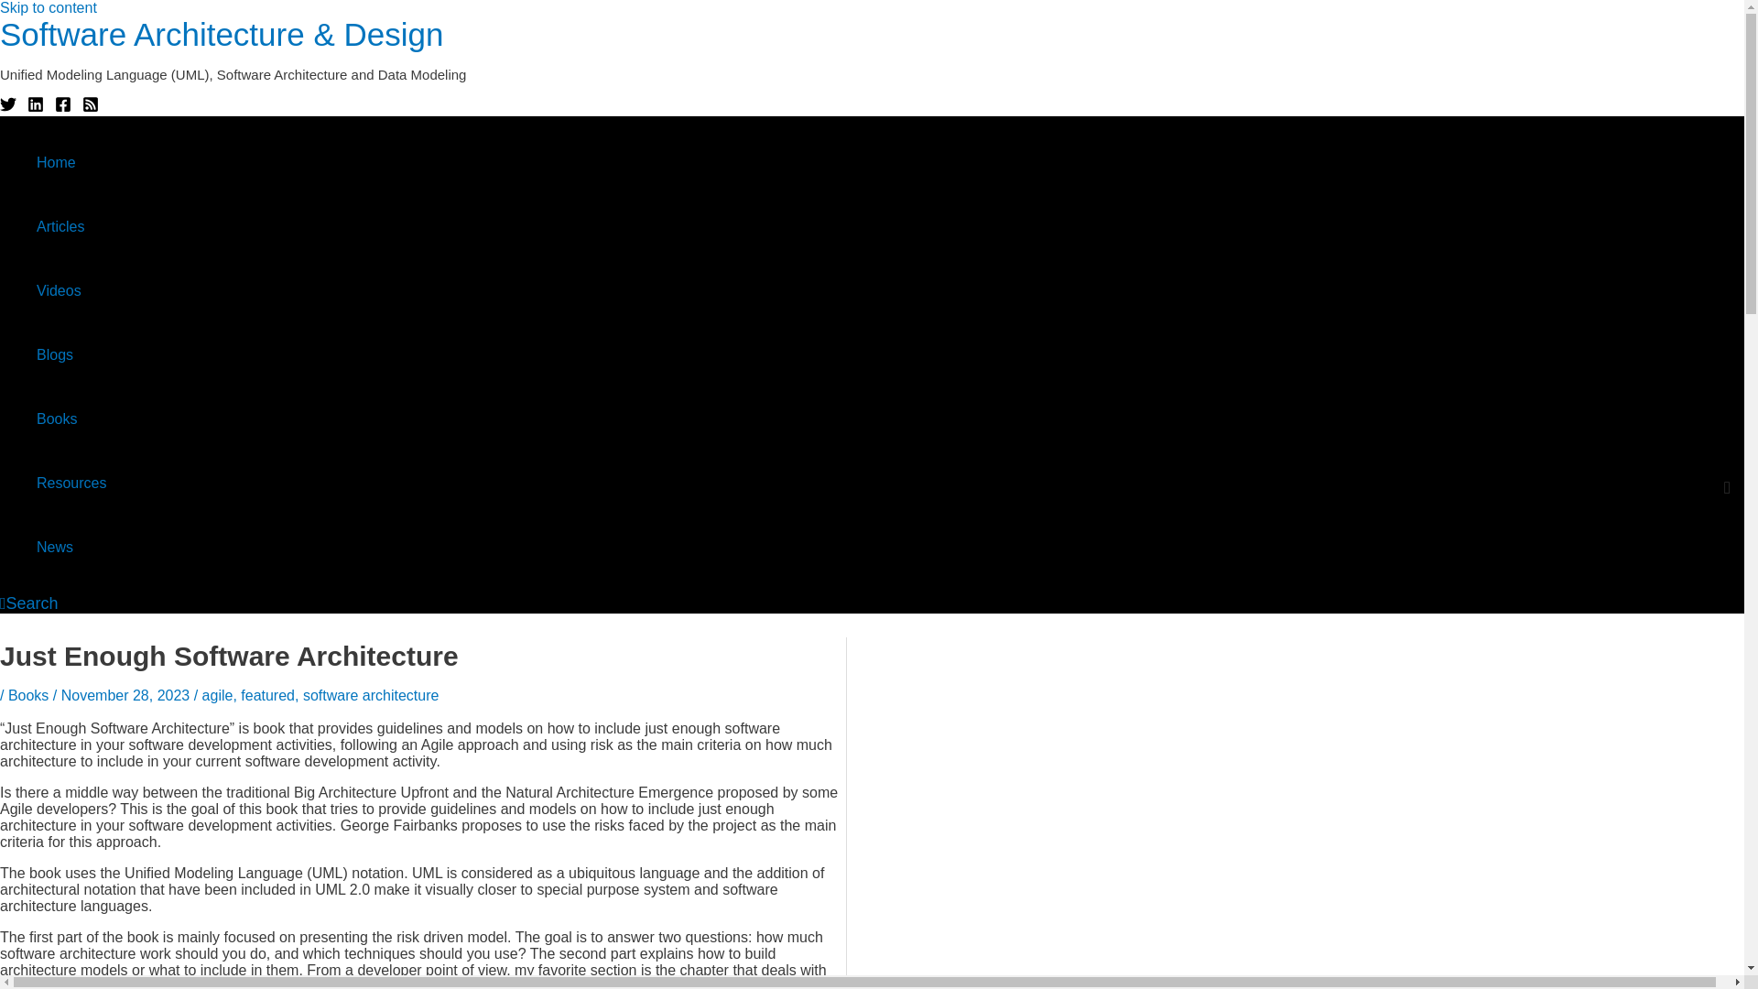 The width and height of the screenshot is (1758, 989). What do you see at coordinates (71, 226) in the screenshot?
I see `Articles` at bounding box center [71, 226].